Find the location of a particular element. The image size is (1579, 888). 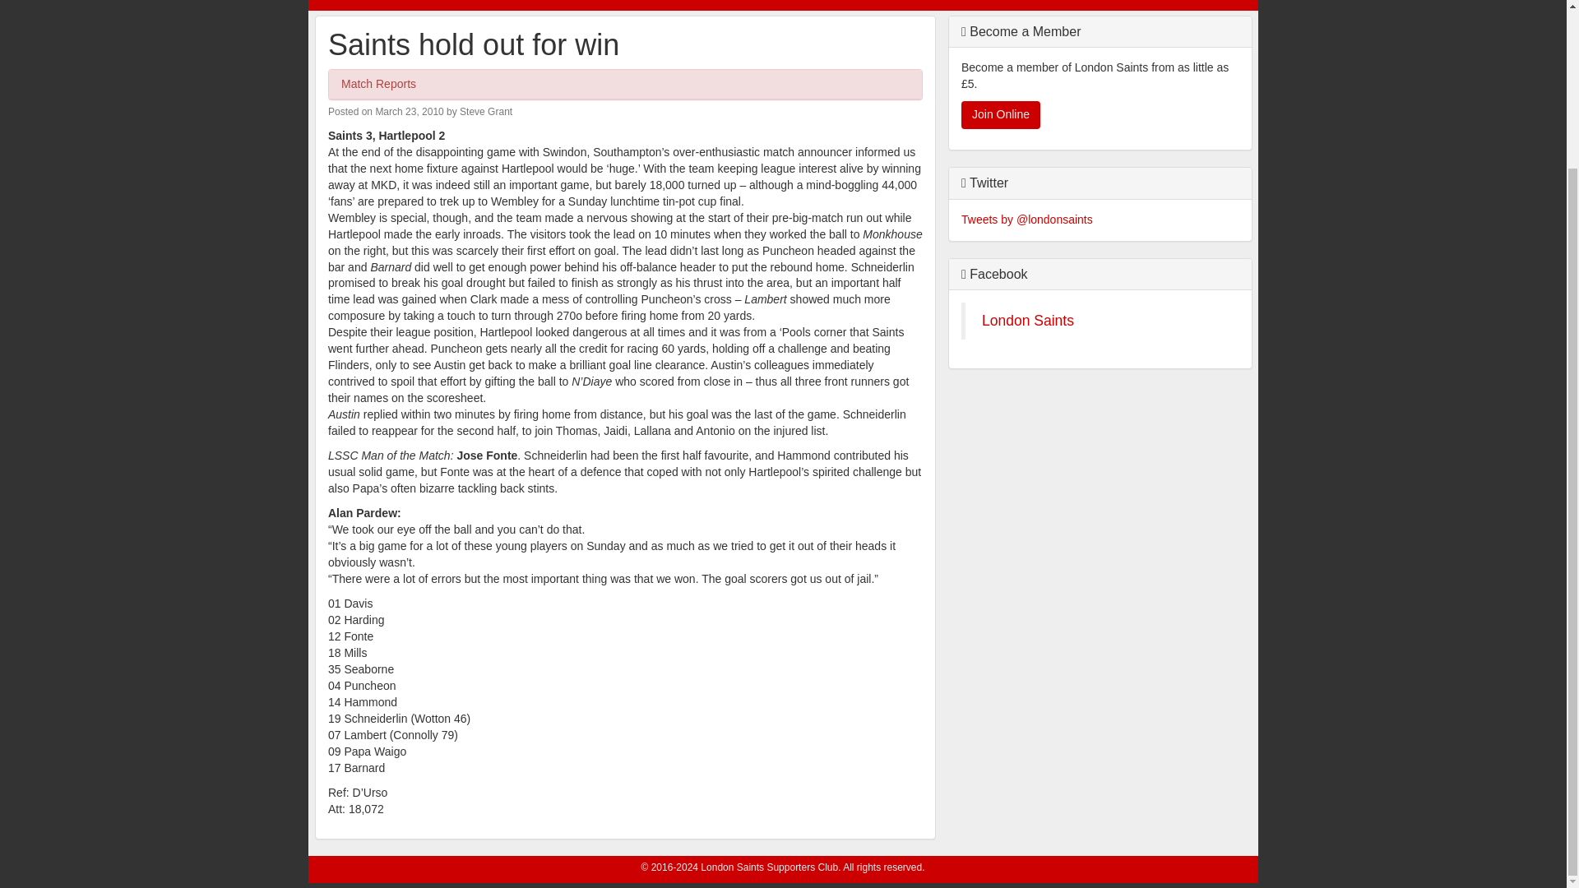

News is located at coordinates (402, 5).